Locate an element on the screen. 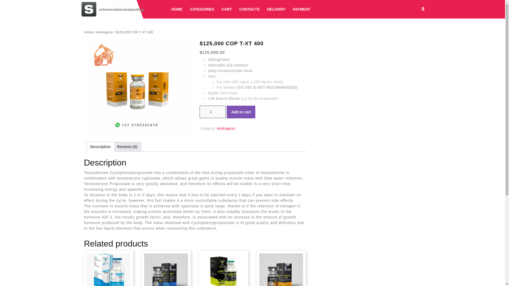  Add to cart is located at coordinates (241, 112).